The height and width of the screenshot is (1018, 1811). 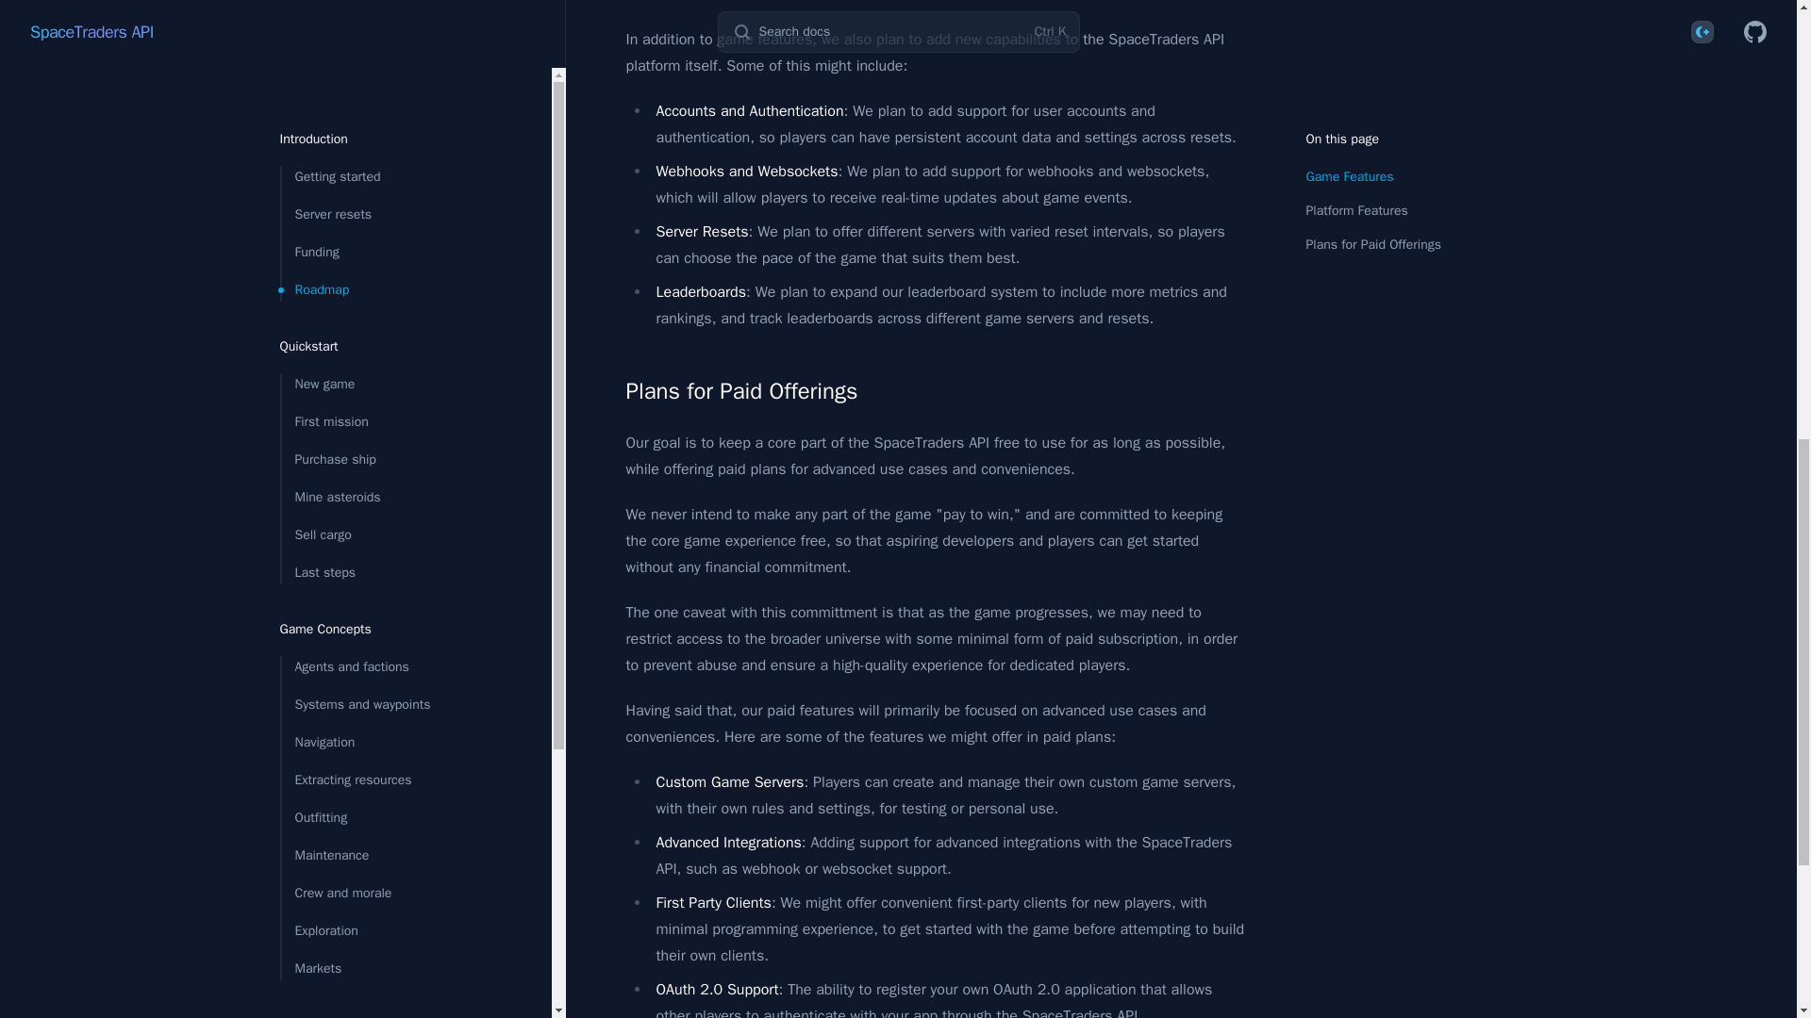 I want to click on Response errors, so click(x=385, y=121).